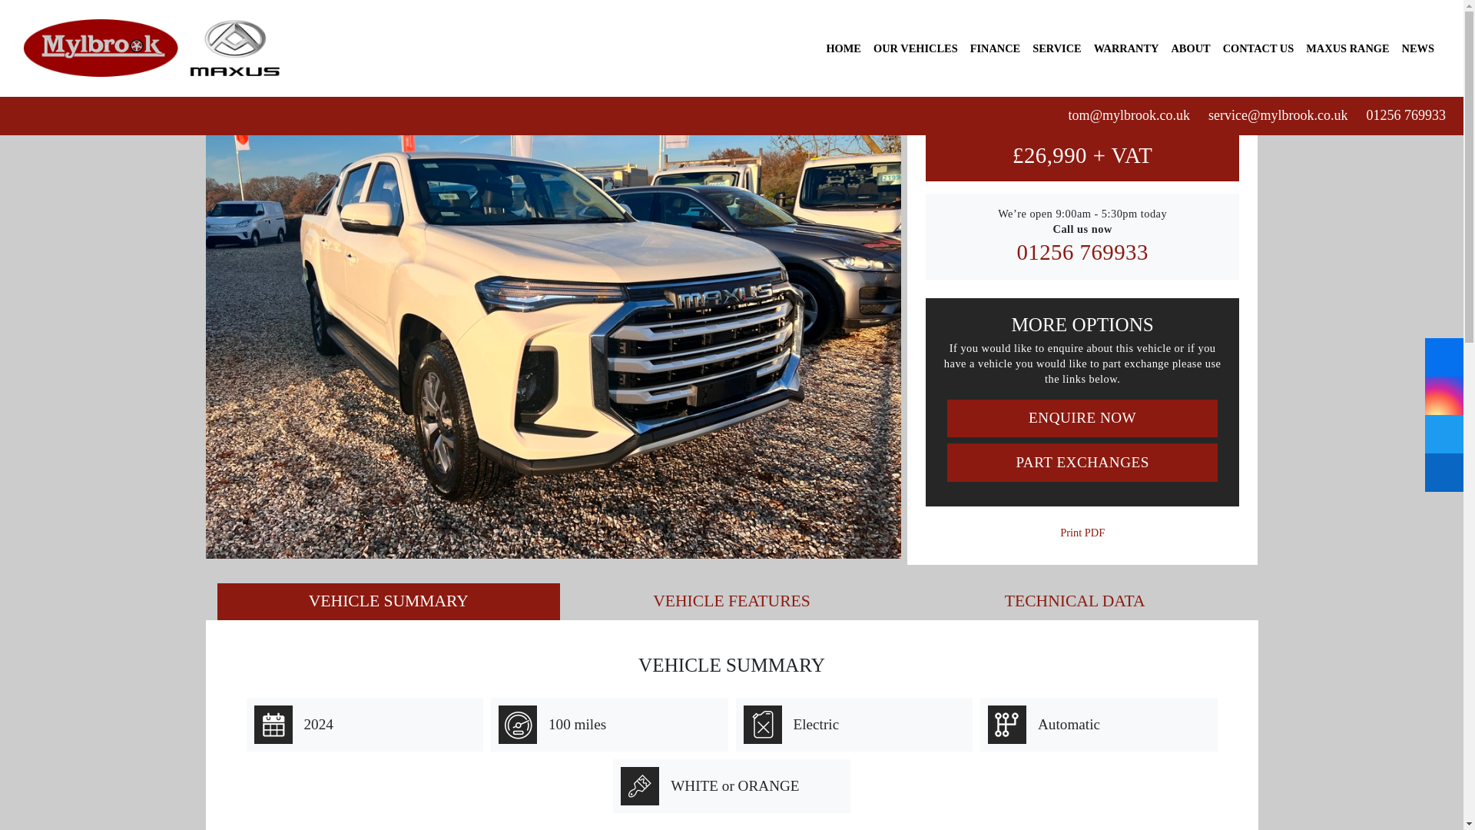  What do you see at coordinates (996, 48) in the screenshot?
I see `FINANCE` at bounding box center [996, 48].